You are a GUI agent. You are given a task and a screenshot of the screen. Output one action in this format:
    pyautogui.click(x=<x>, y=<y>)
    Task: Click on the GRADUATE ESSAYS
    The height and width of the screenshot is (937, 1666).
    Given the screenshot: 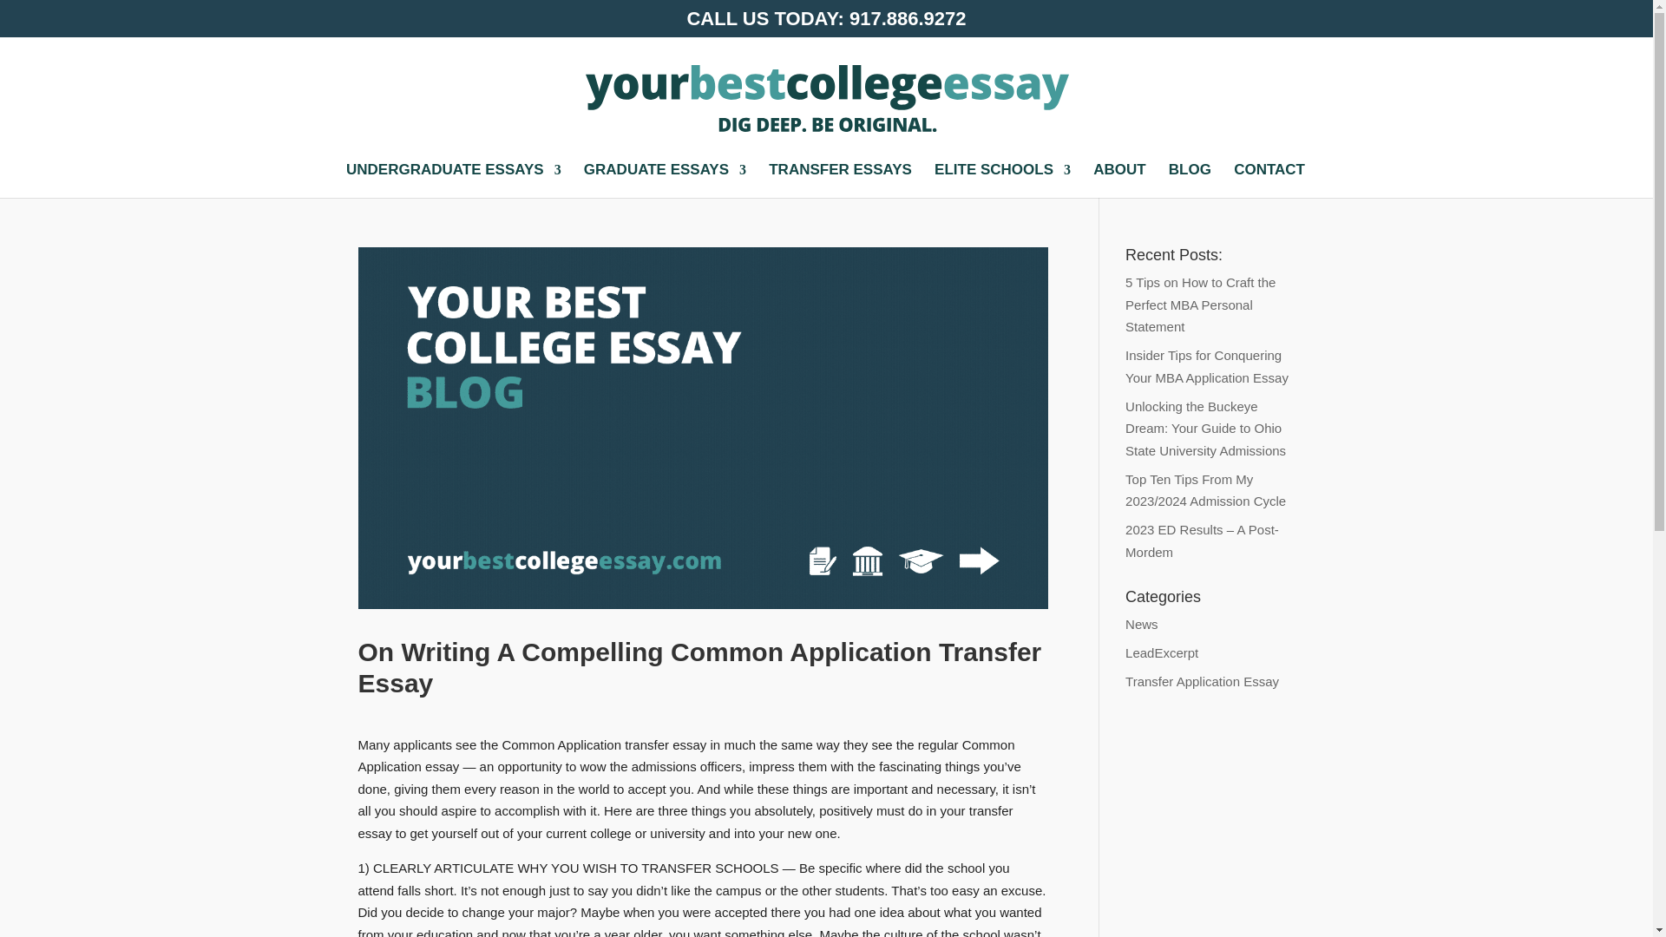 What is the action you would take?
    pyautogui.click(x=665, y=180)
    